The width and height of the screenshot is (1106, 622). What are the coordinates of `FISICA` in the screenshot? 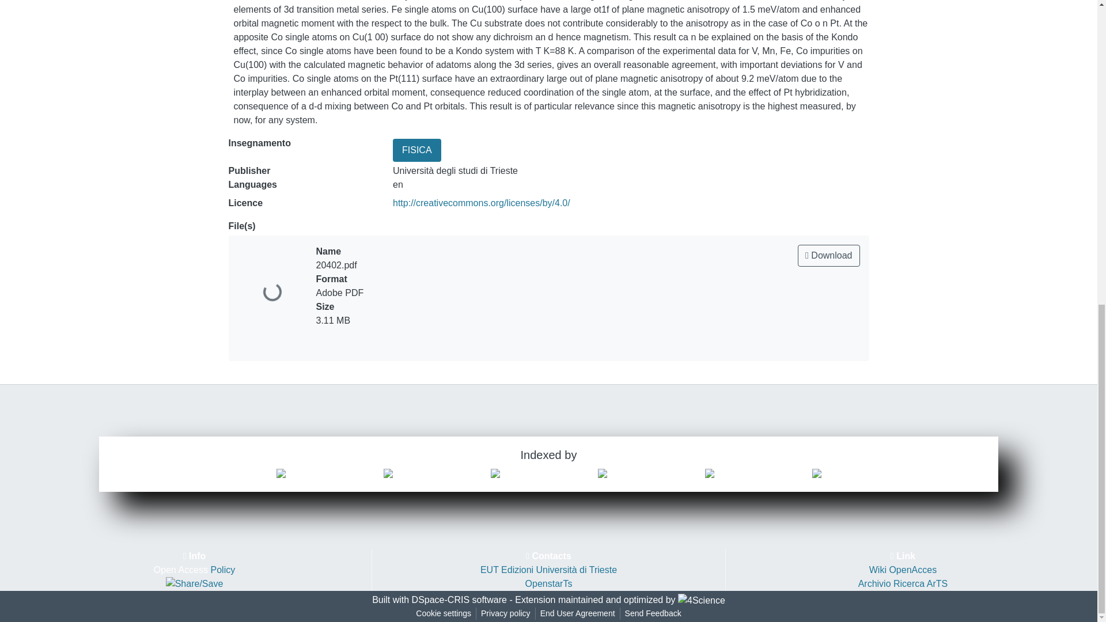 It's located at (417, 150).